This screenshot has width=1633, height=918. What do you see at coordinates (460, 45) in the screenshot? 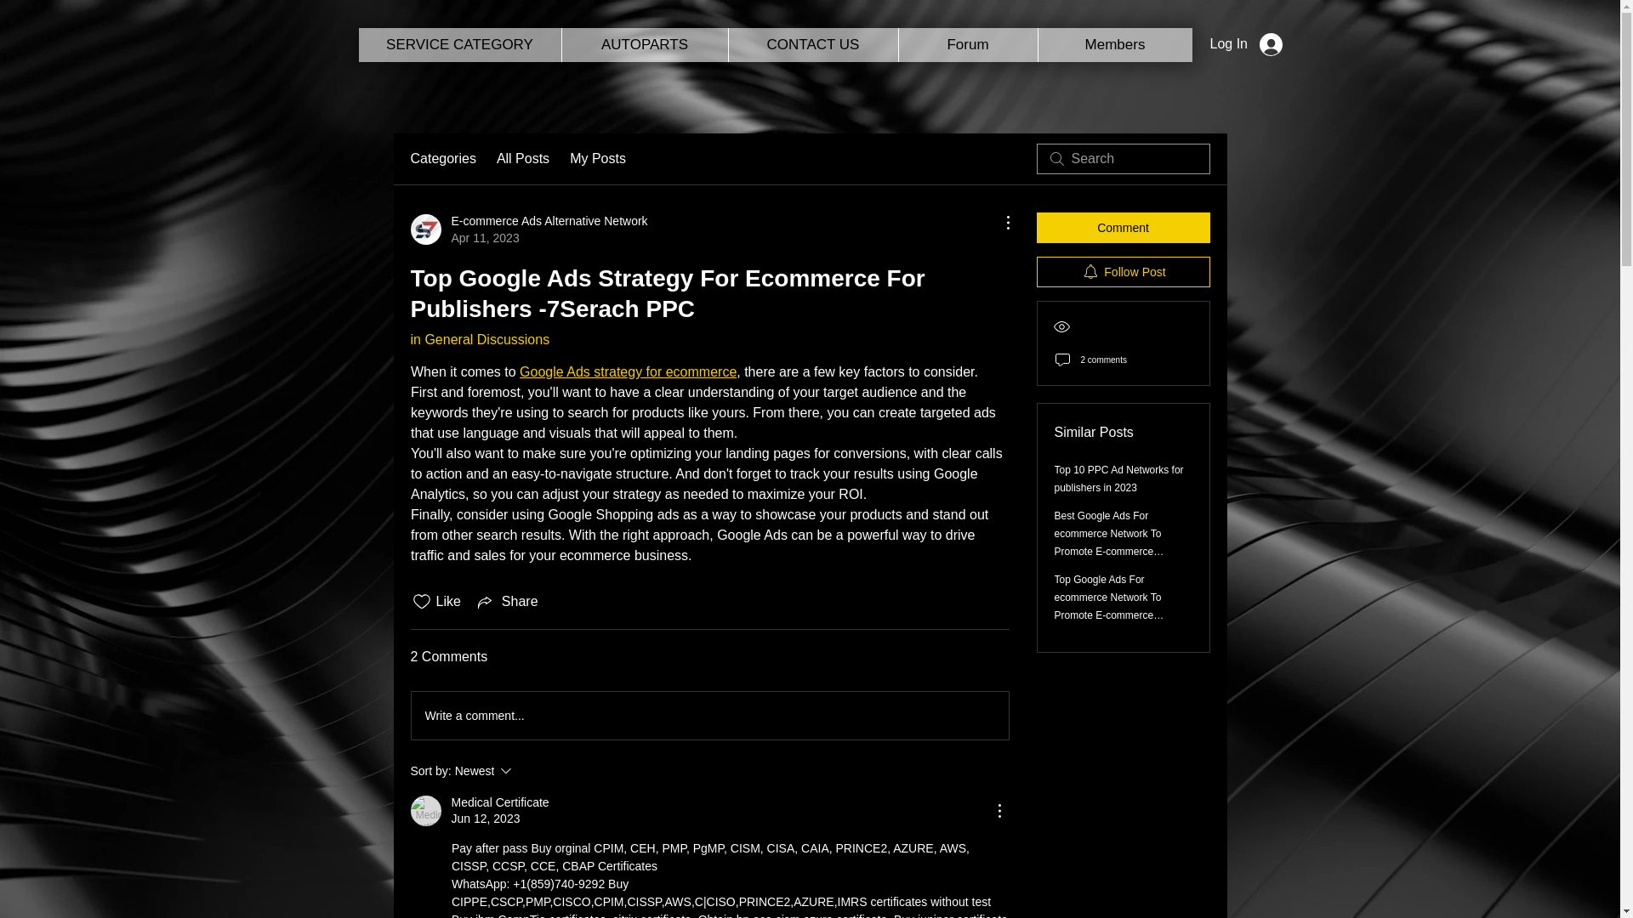
I see `SERVICE CATEGORY` at bounding box center [460, 45].